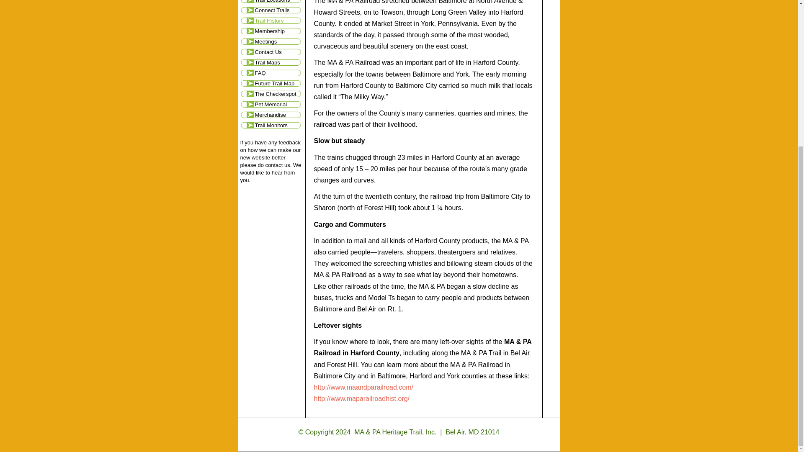  Describe the element at coordinates (272, 63) in the screenshot. I see `Trail Maps` at that location.